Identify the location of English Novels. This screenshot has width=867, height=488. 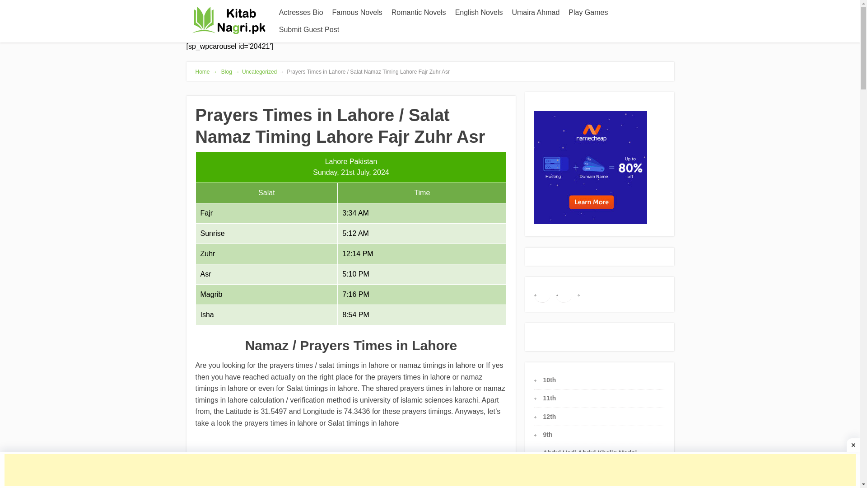
(479, 13).